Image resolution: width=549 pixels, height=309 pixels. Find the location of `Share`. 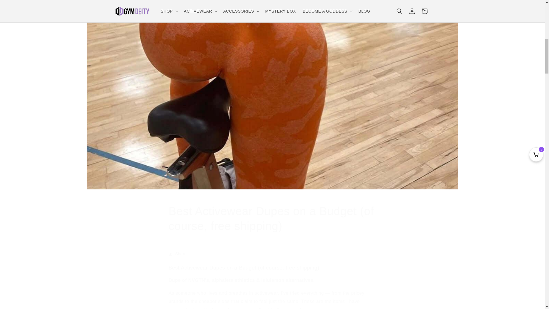

Share is located at coordinates (272, 254).